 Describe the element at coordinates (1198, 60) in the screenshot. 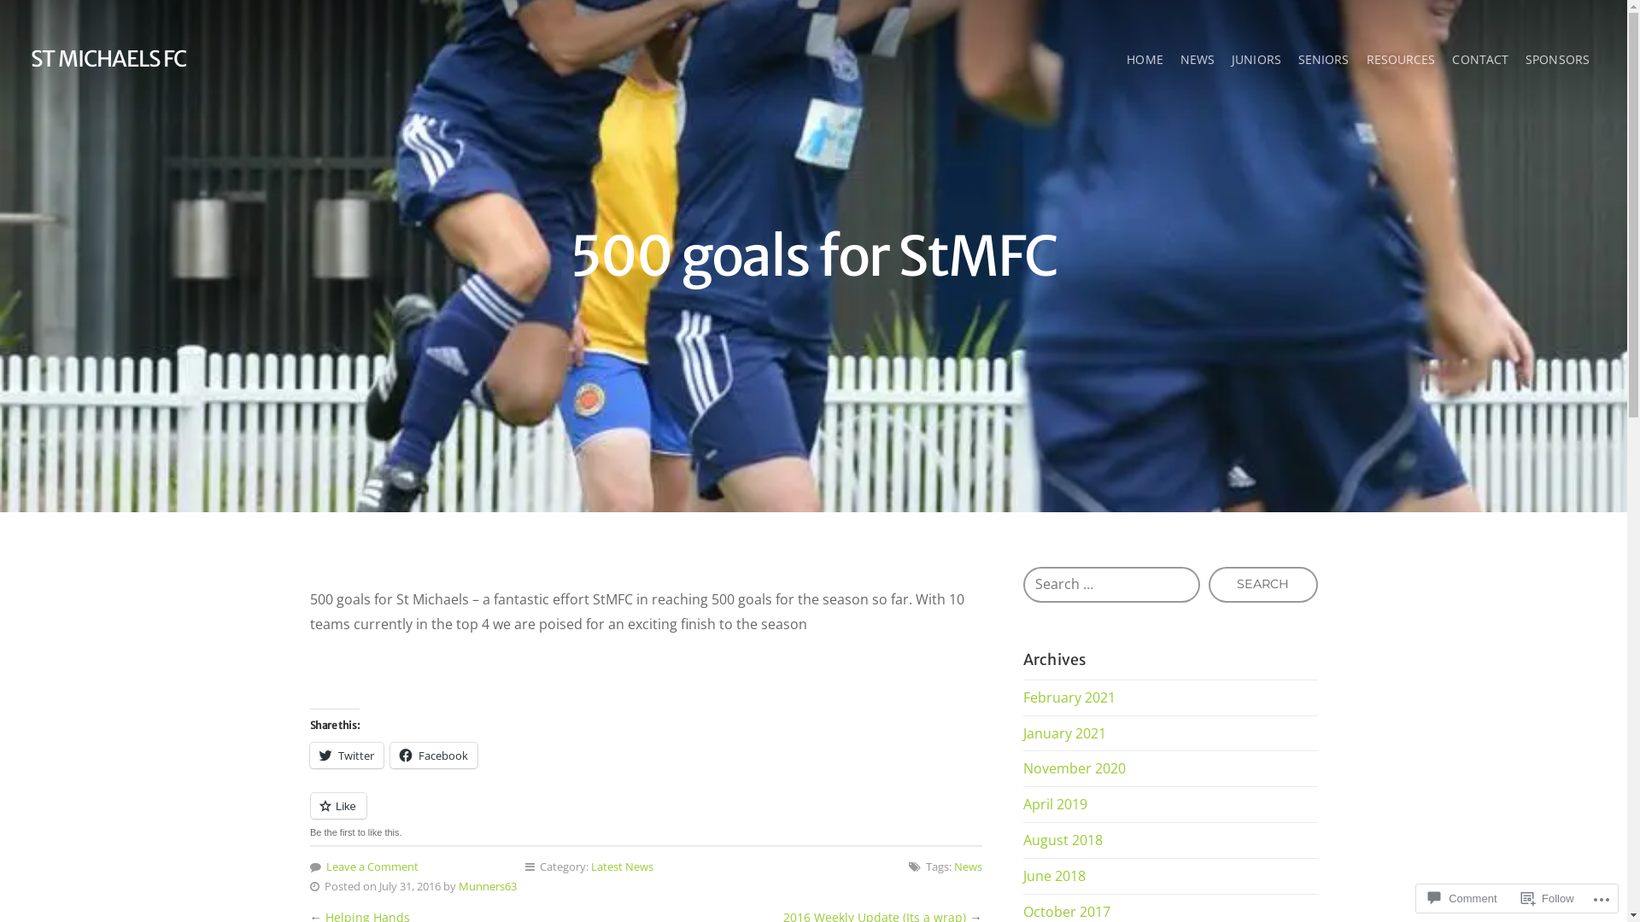

I see `NEWS` at that location.